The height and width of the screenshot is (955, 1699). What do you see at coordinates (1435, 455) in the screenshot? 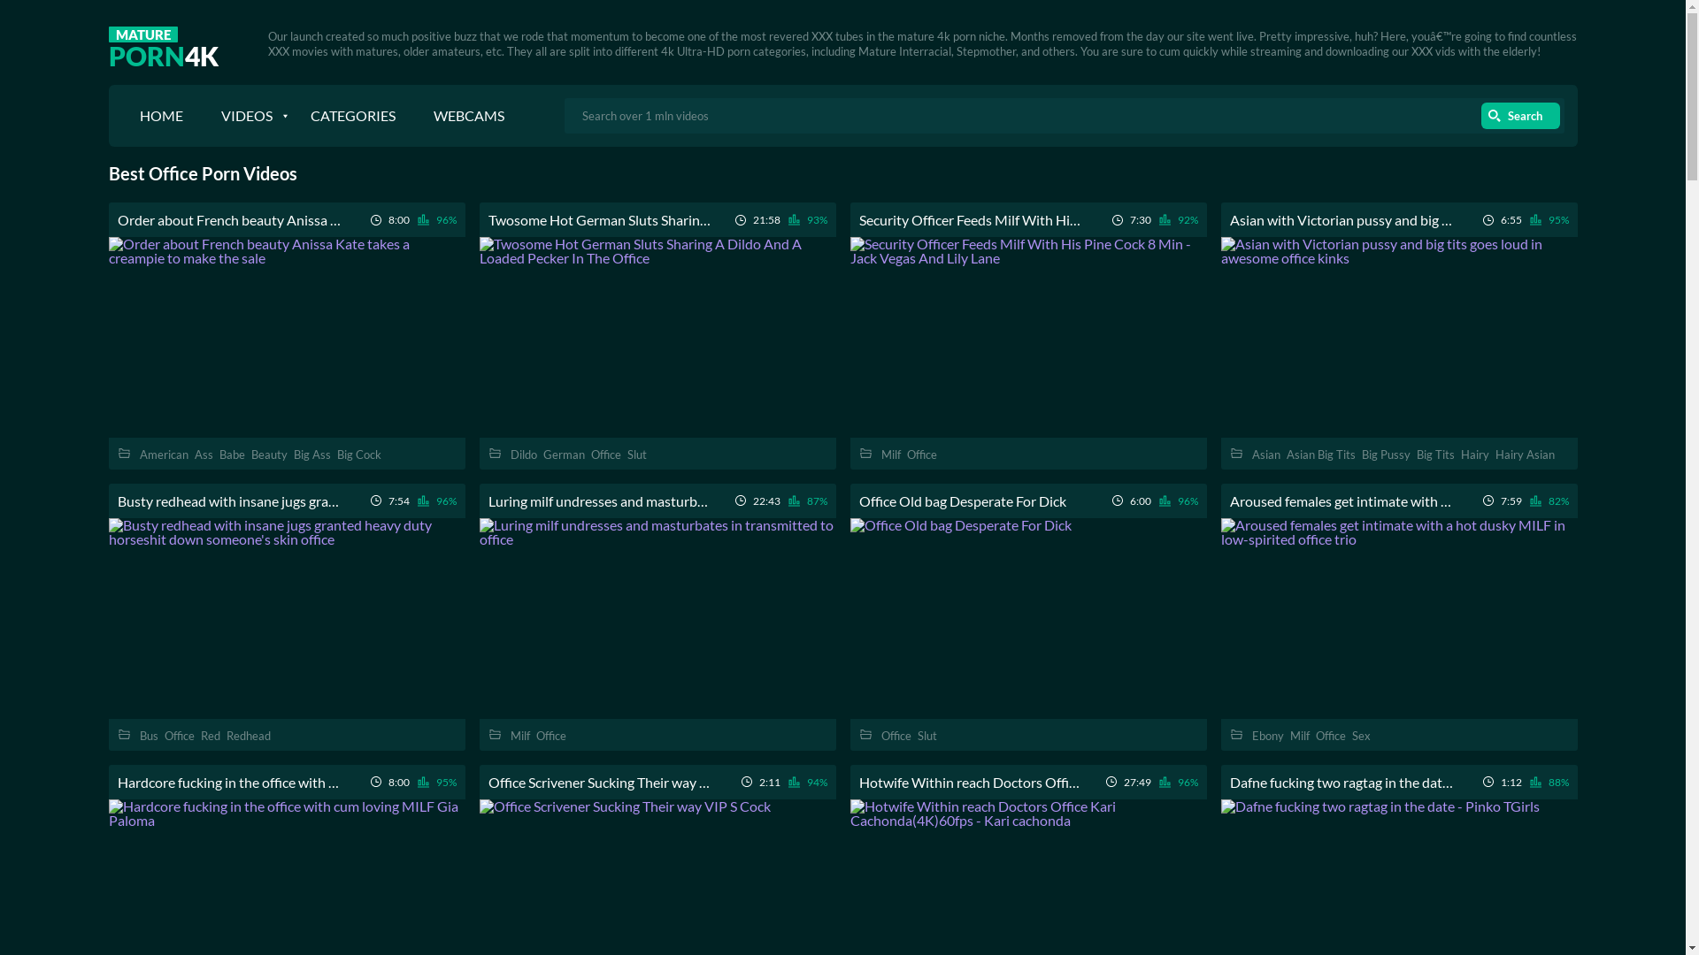
I see `Big Tits` at bounding box center [1435, 455].